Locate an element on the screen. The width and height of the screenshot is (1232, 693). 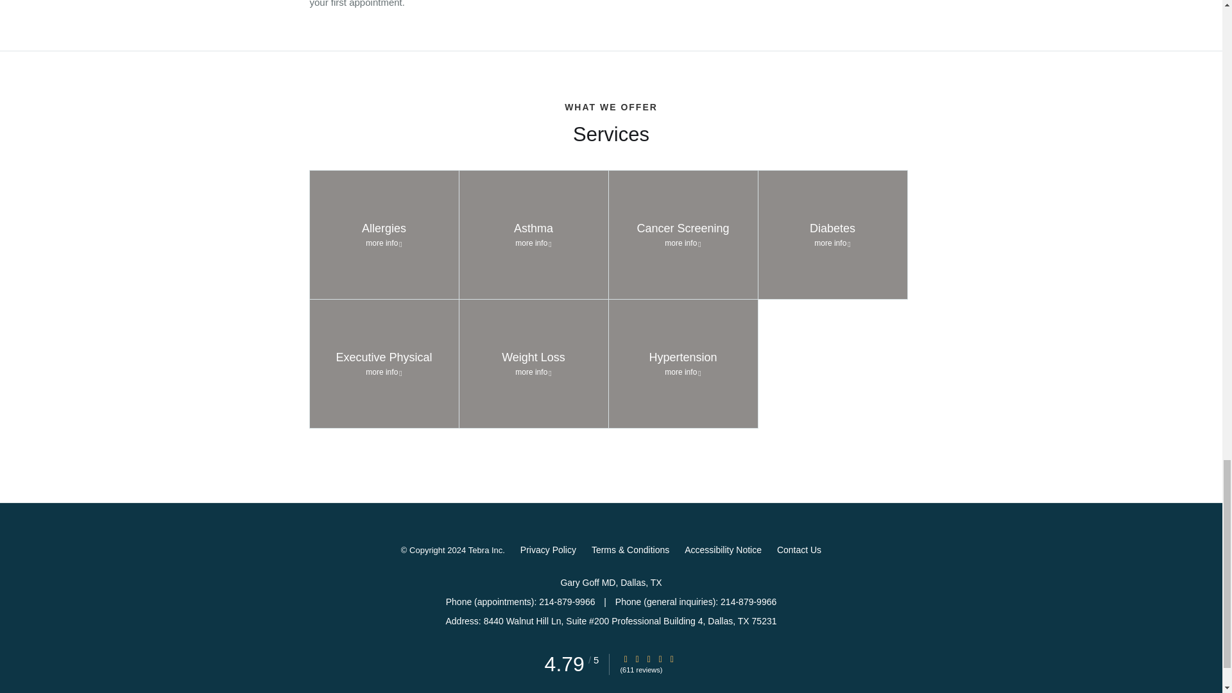
Star Rating is located at coordinates (384, 234).